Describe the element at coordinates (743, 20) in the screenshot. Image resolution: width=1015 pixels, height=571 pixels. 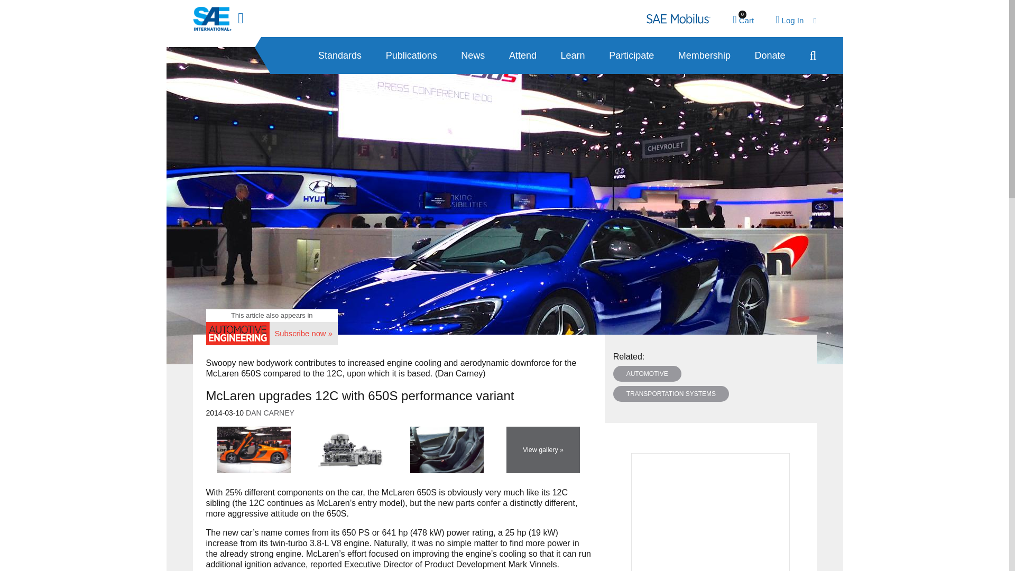
I see `3rd party ad content` at that location.